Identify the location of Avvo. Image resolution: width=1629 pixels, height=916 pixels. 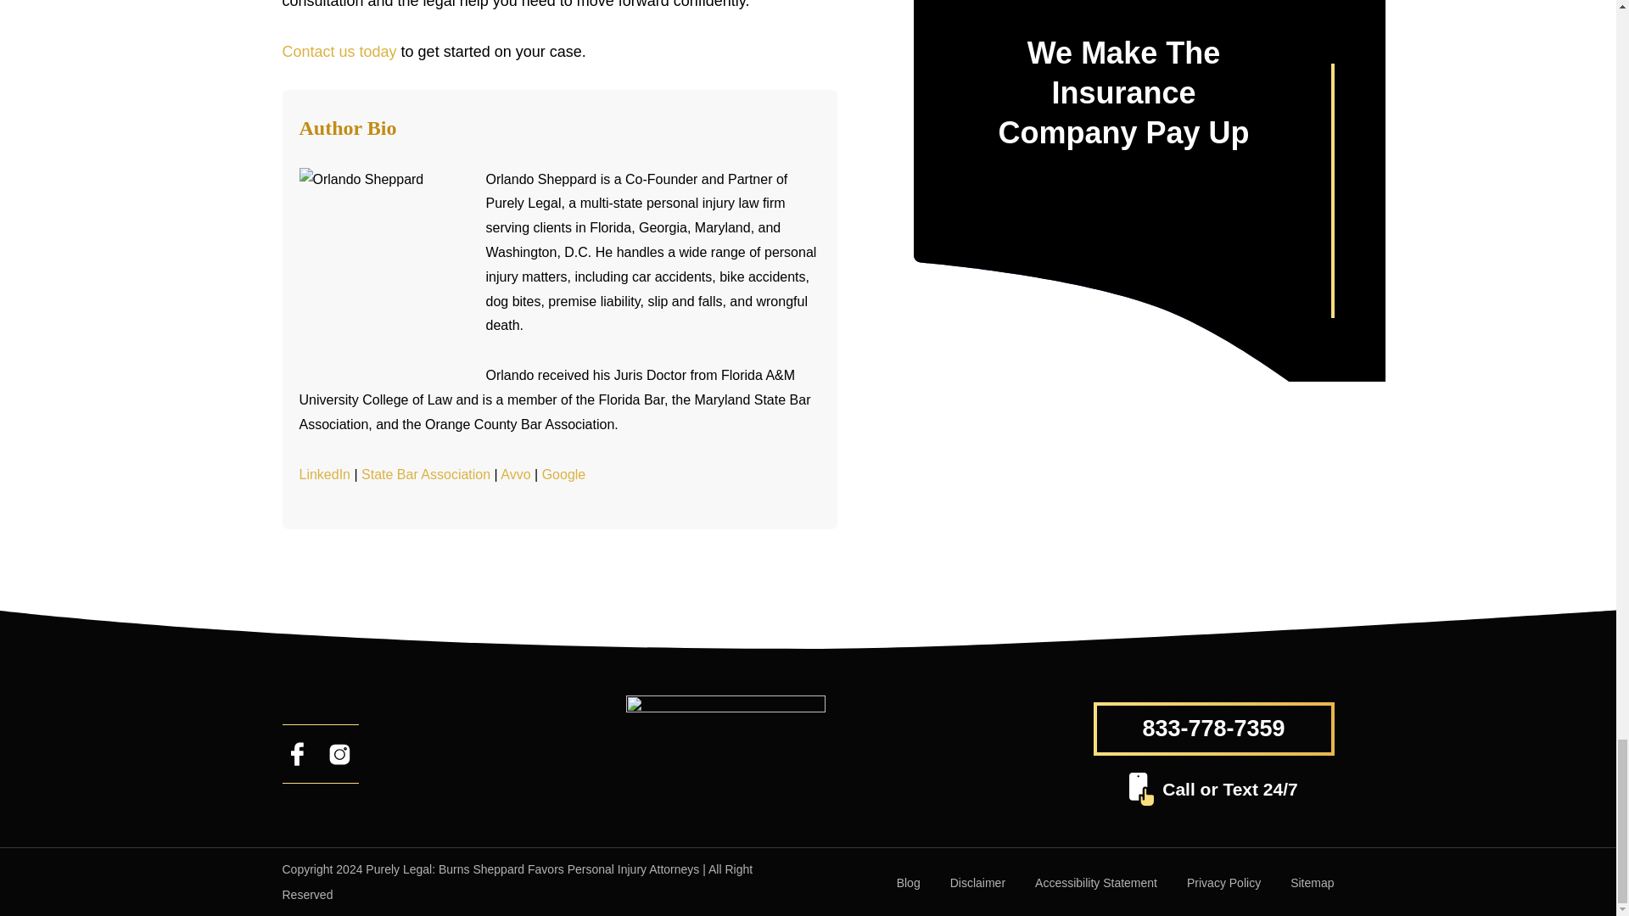
(515, 474).